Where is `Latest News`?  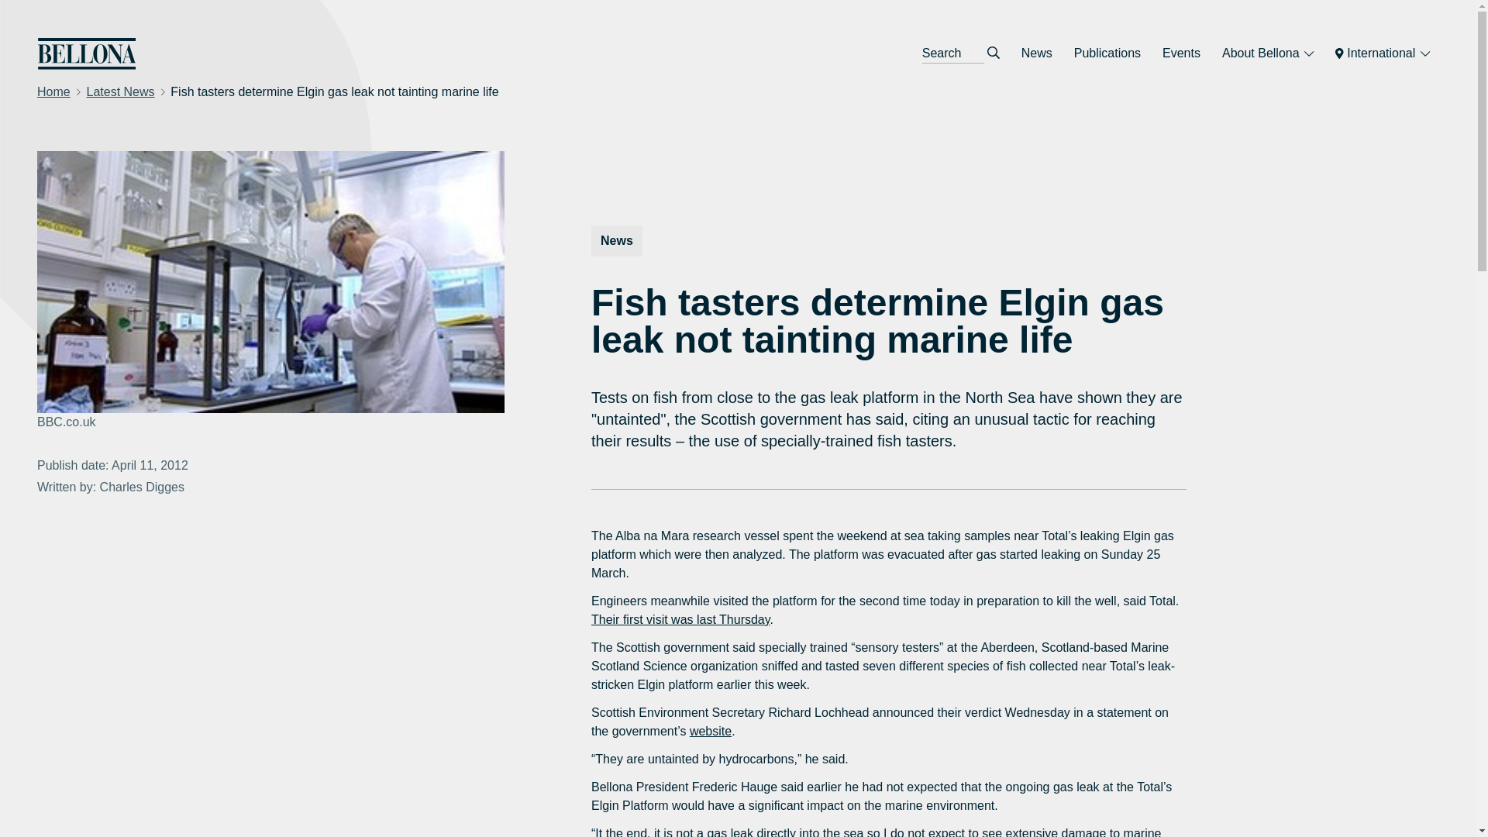 Latest News is located at coordinates (120, 91).